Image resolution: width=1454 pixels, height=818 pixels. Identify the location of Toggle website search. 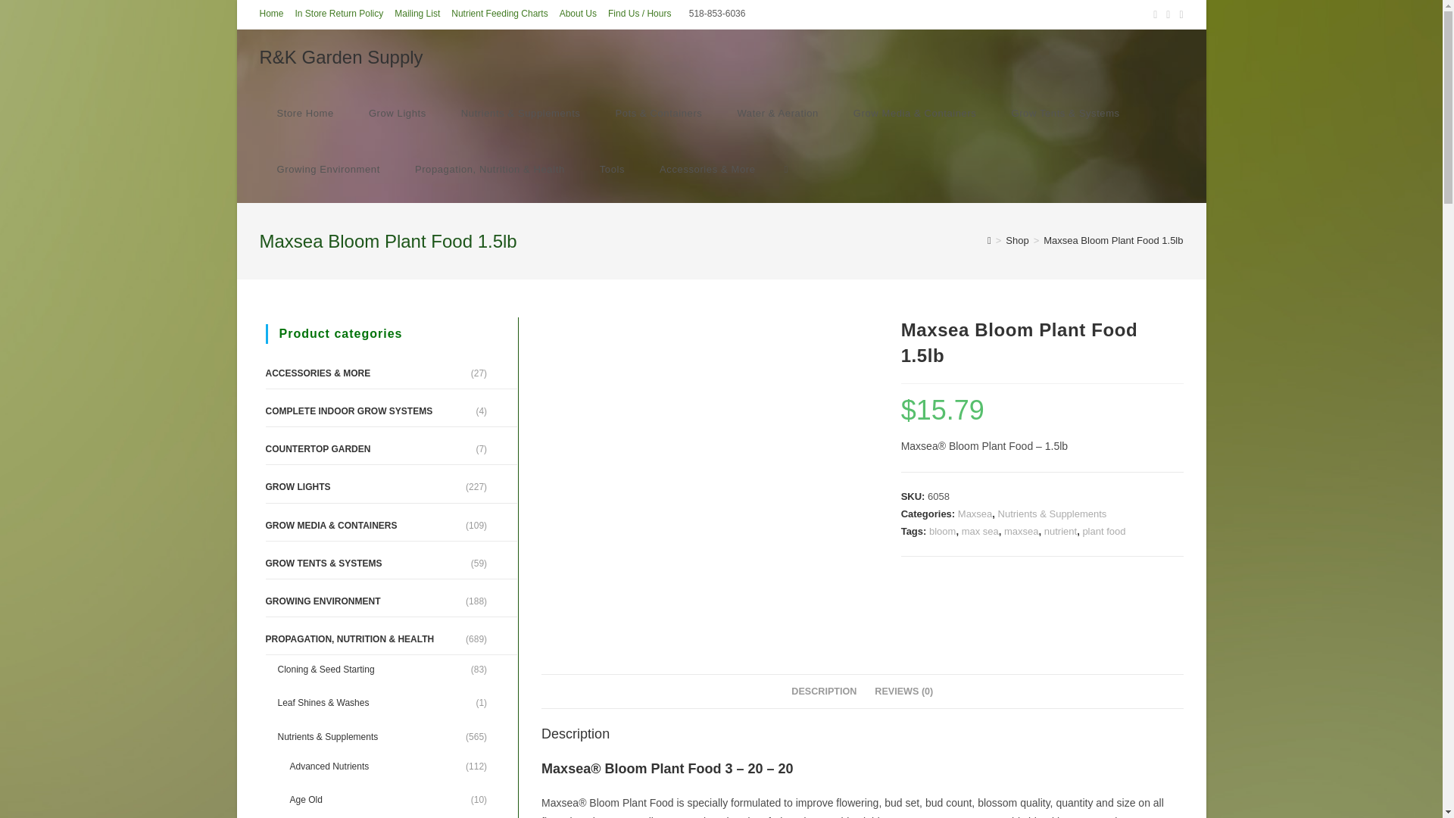
(785, 170).